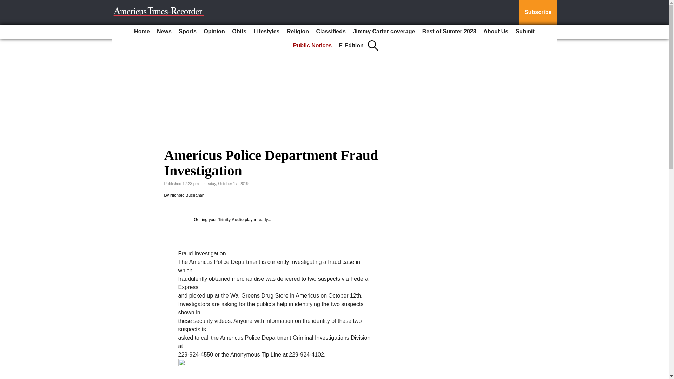 The width and height of the screenshot is (674, 379). What do you see at coordinates (384, 32) in the screenshot?
I see `Jimmy Carter coverage` at bounding box center [384, 32].